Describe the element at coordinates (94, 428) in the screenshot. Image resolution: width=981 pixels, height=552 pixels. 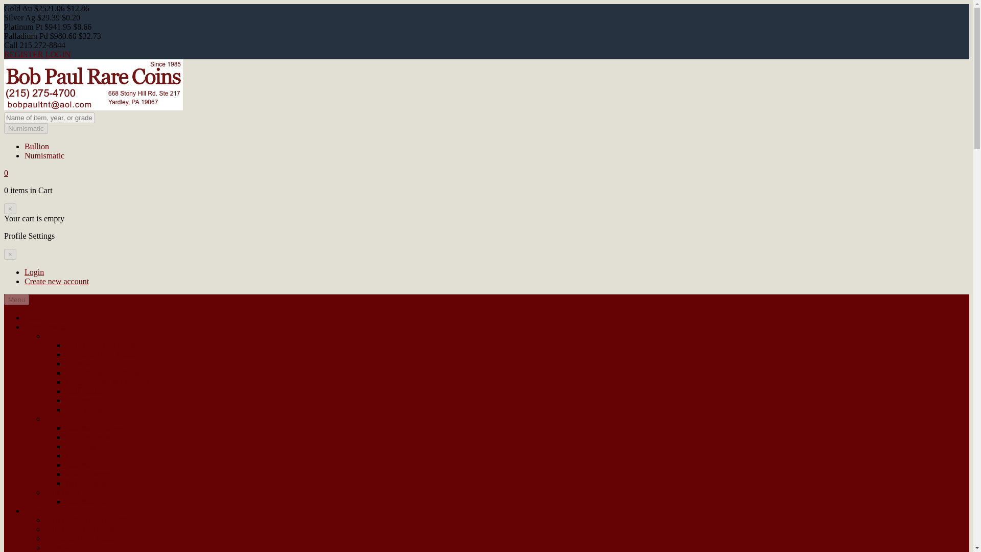
I see `Commemoratives` at that location.